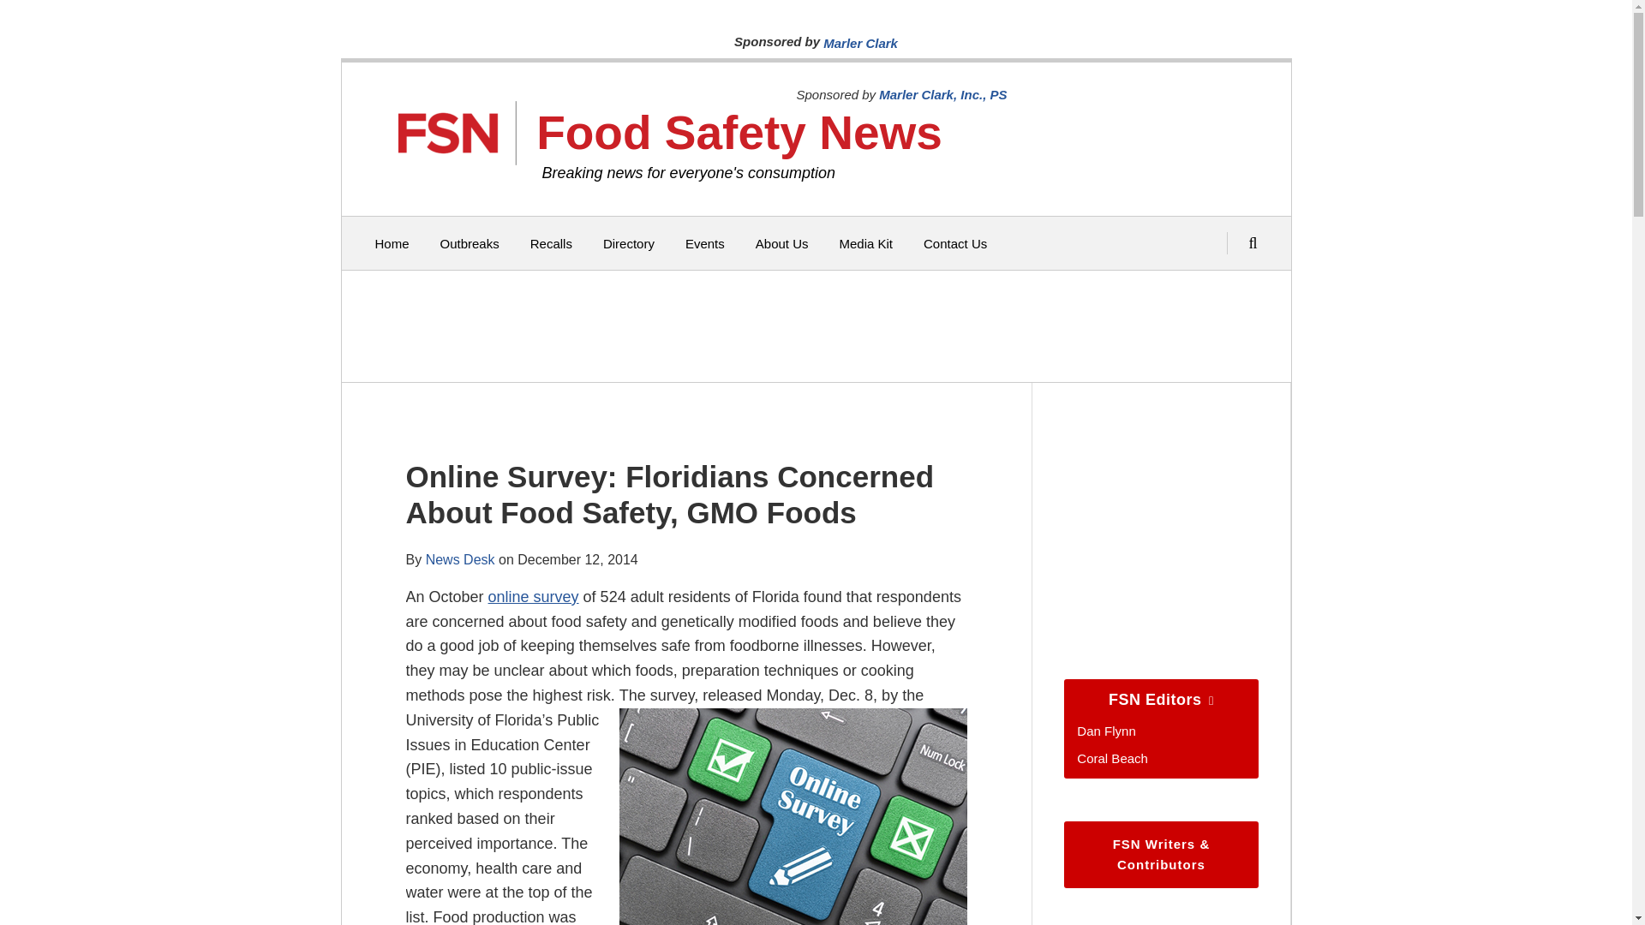  What do you see at coordinates (629, 243) in the screenshot?
I see `Directory` at bounding box center [629, 243].